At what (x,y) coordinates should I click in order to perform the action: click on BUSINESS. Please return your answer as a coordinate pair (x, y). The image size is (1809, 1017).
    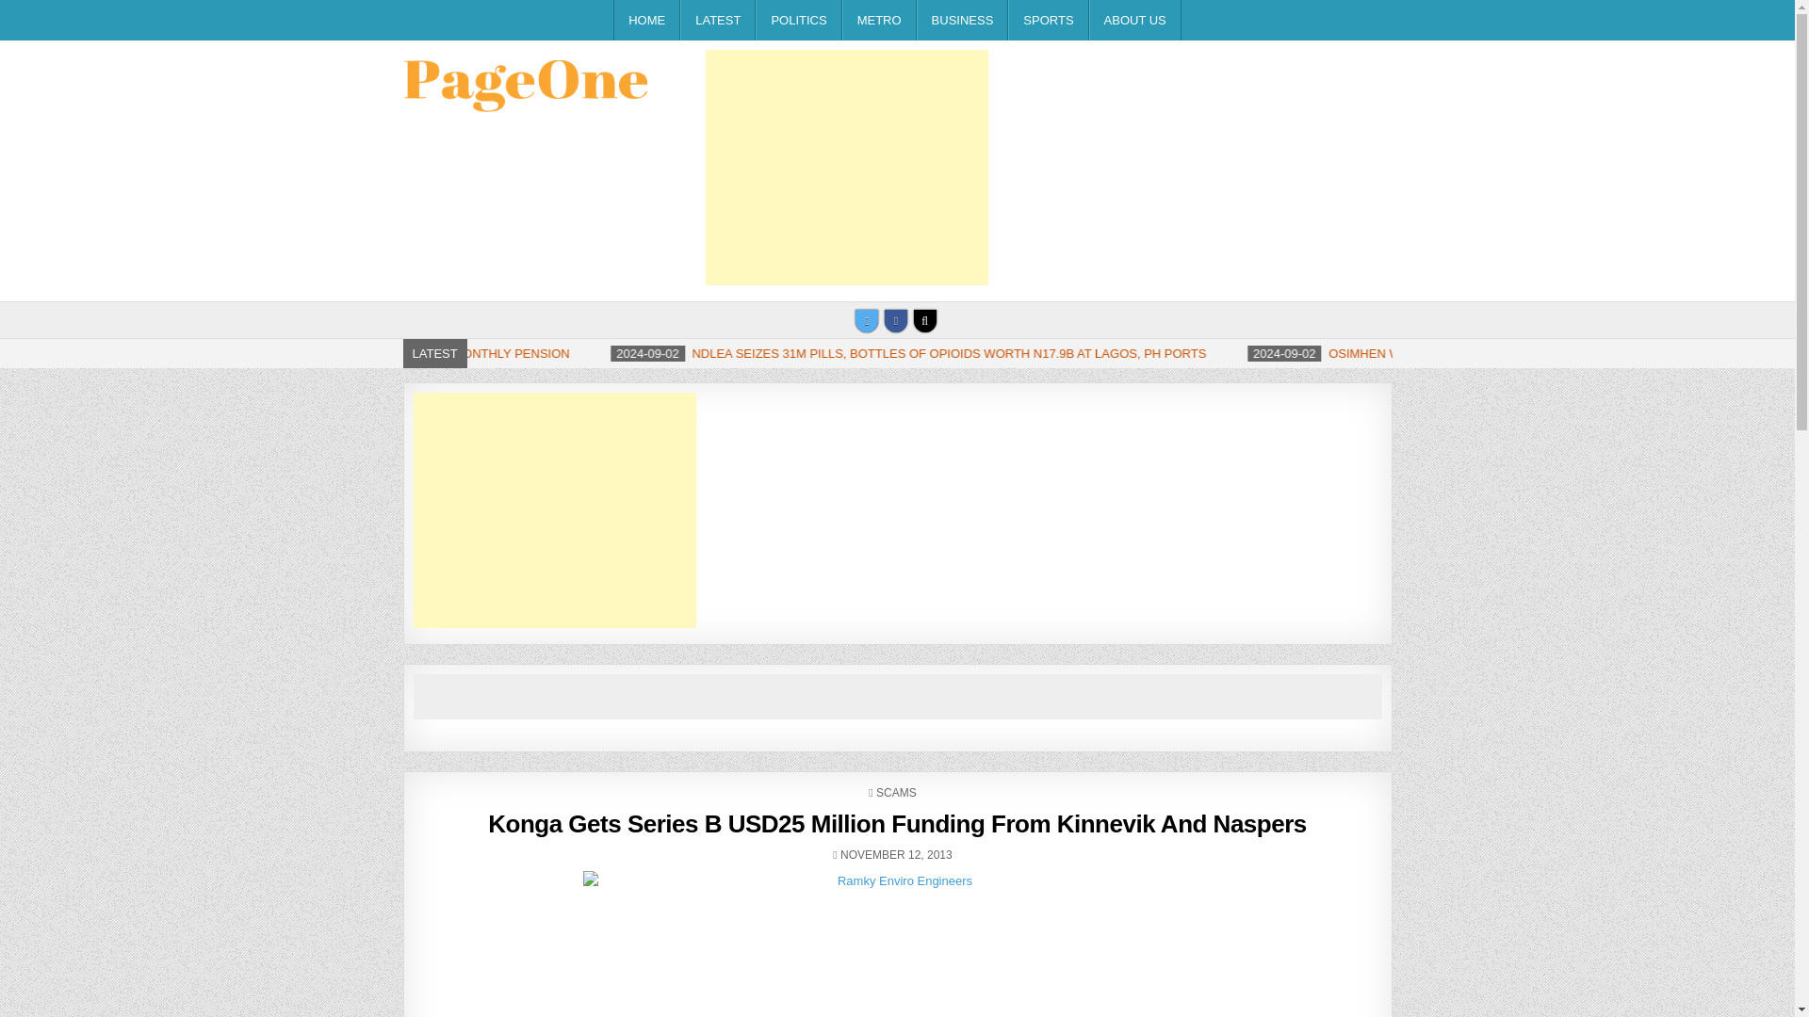
    Looking at the image, I should click on (963, 21).